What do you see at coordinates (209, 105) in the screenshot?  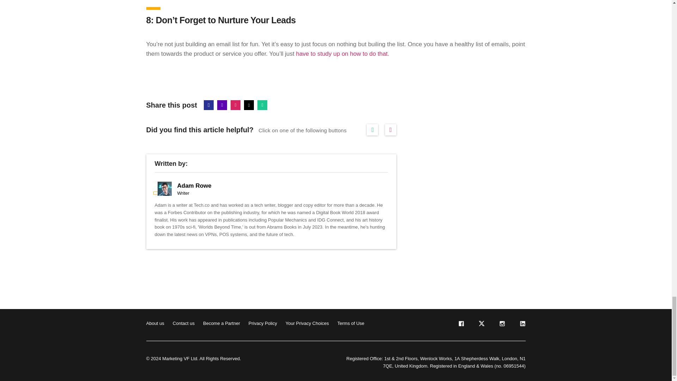 I see `Facebook` at bounding box center [209, 105].